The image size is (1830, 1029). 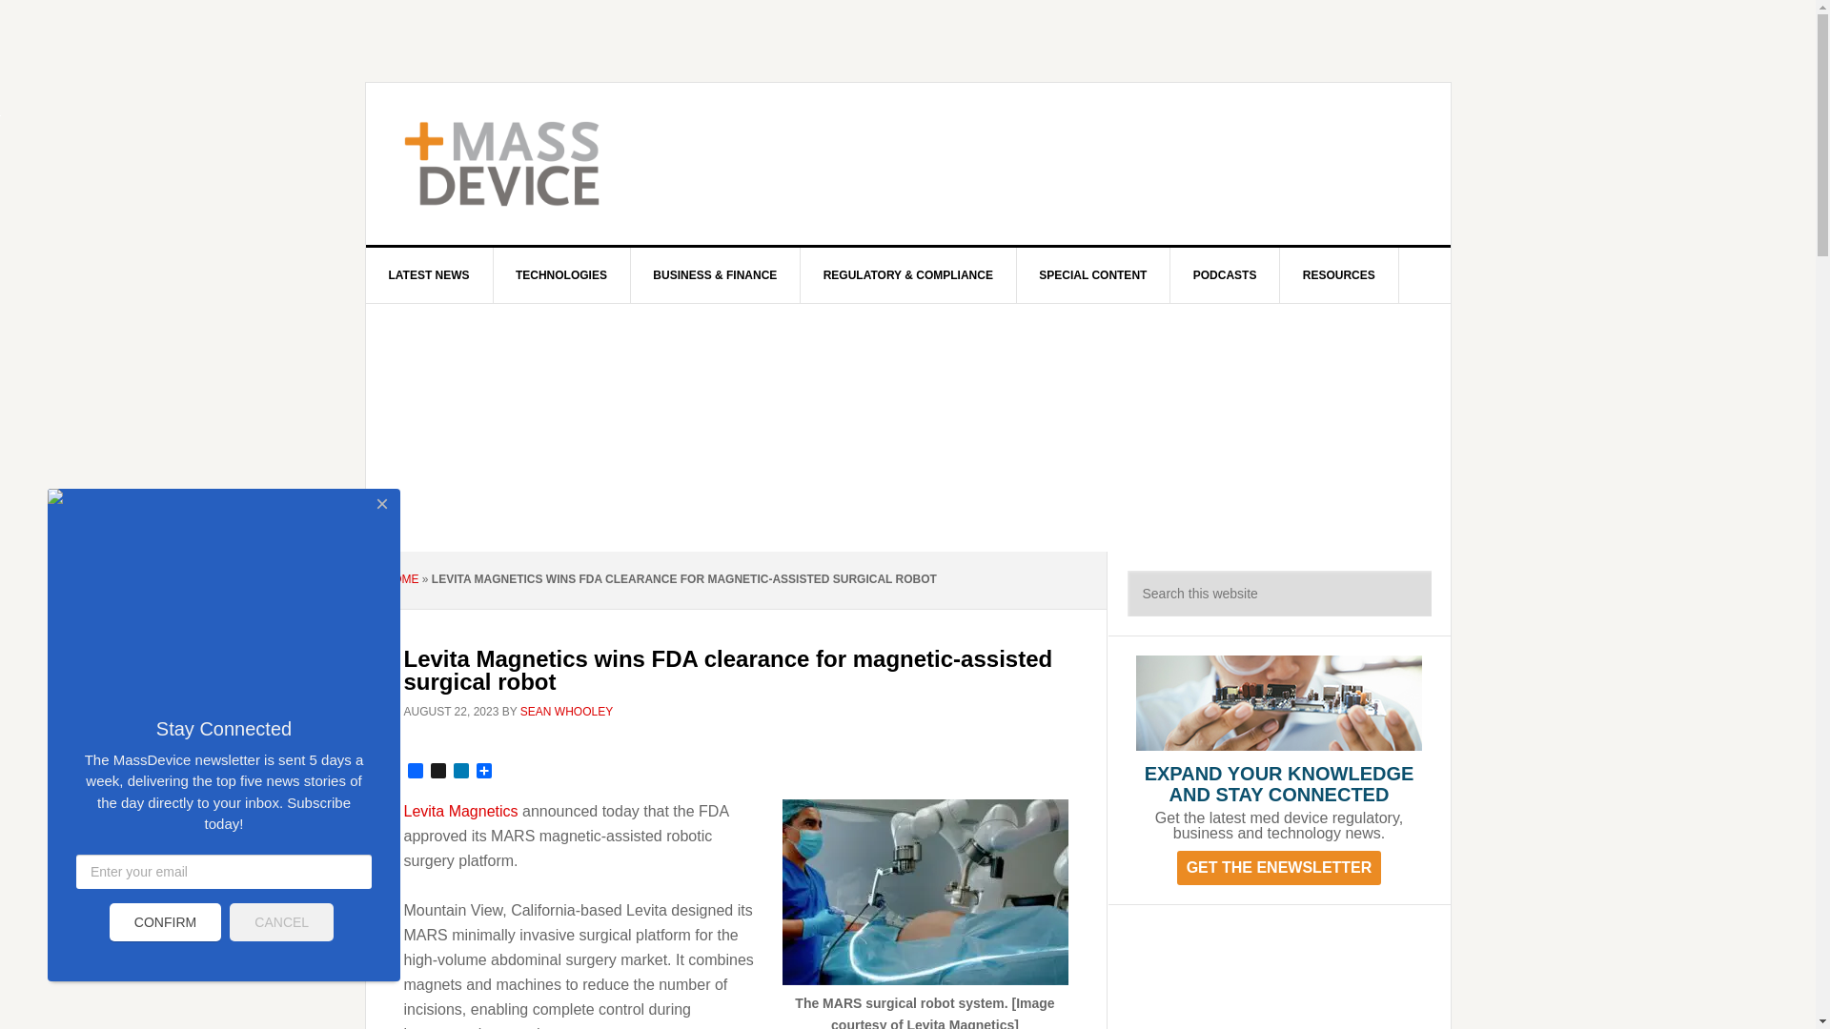 What do you see at coordinates (1092, 274) in the screenshot?
I see `SPECIAL CONTENT` at bounding box center [1092, 274].